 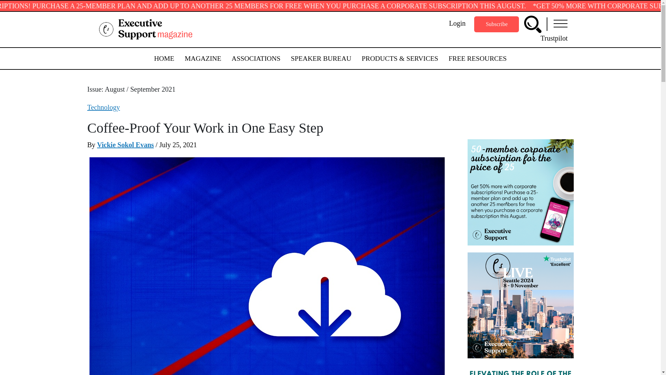 I want to click on MAGAZINE, so click(x=203, y=58).